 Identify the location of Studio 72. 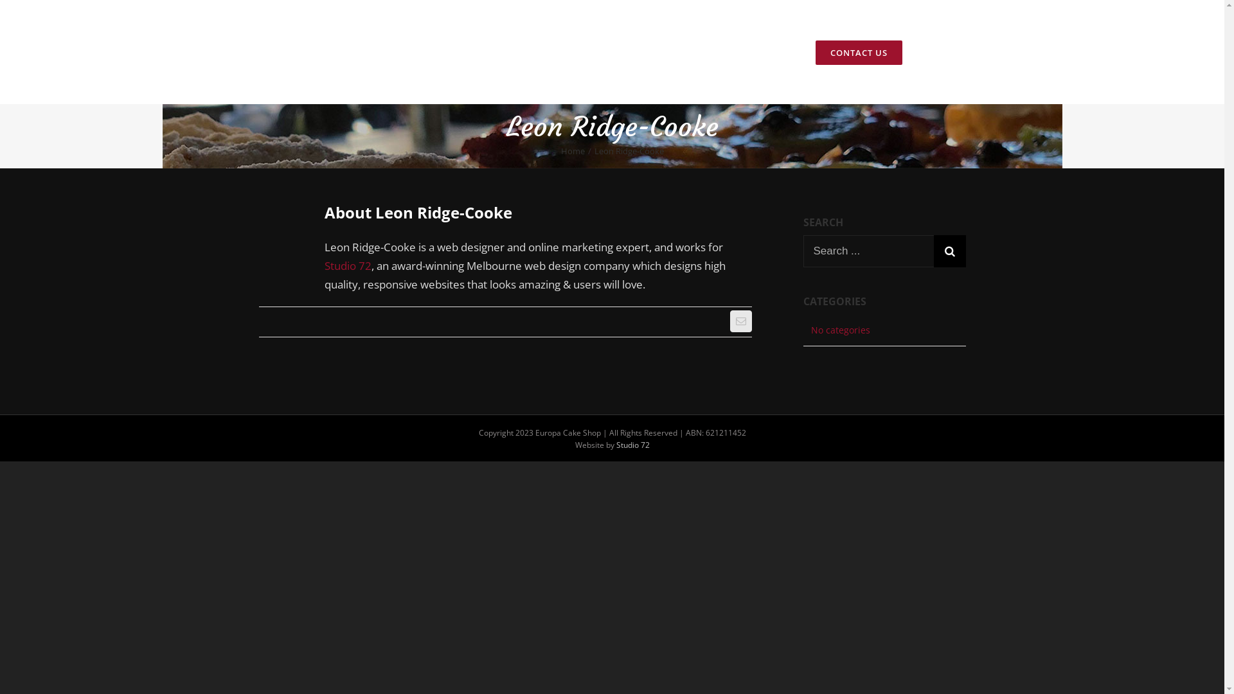
(632, 445).